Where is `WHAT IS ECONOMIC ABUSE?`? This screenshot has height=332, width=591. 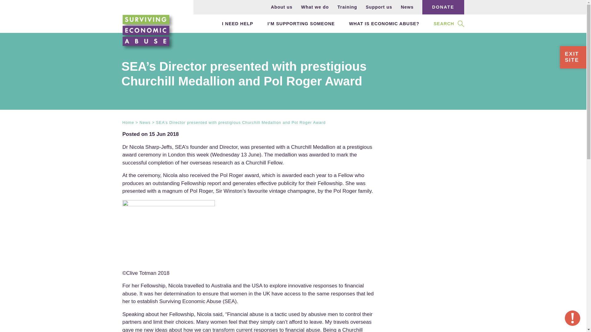
WHAT IS ECONOMIC ABUSE? is located at coordinates (384, 23).